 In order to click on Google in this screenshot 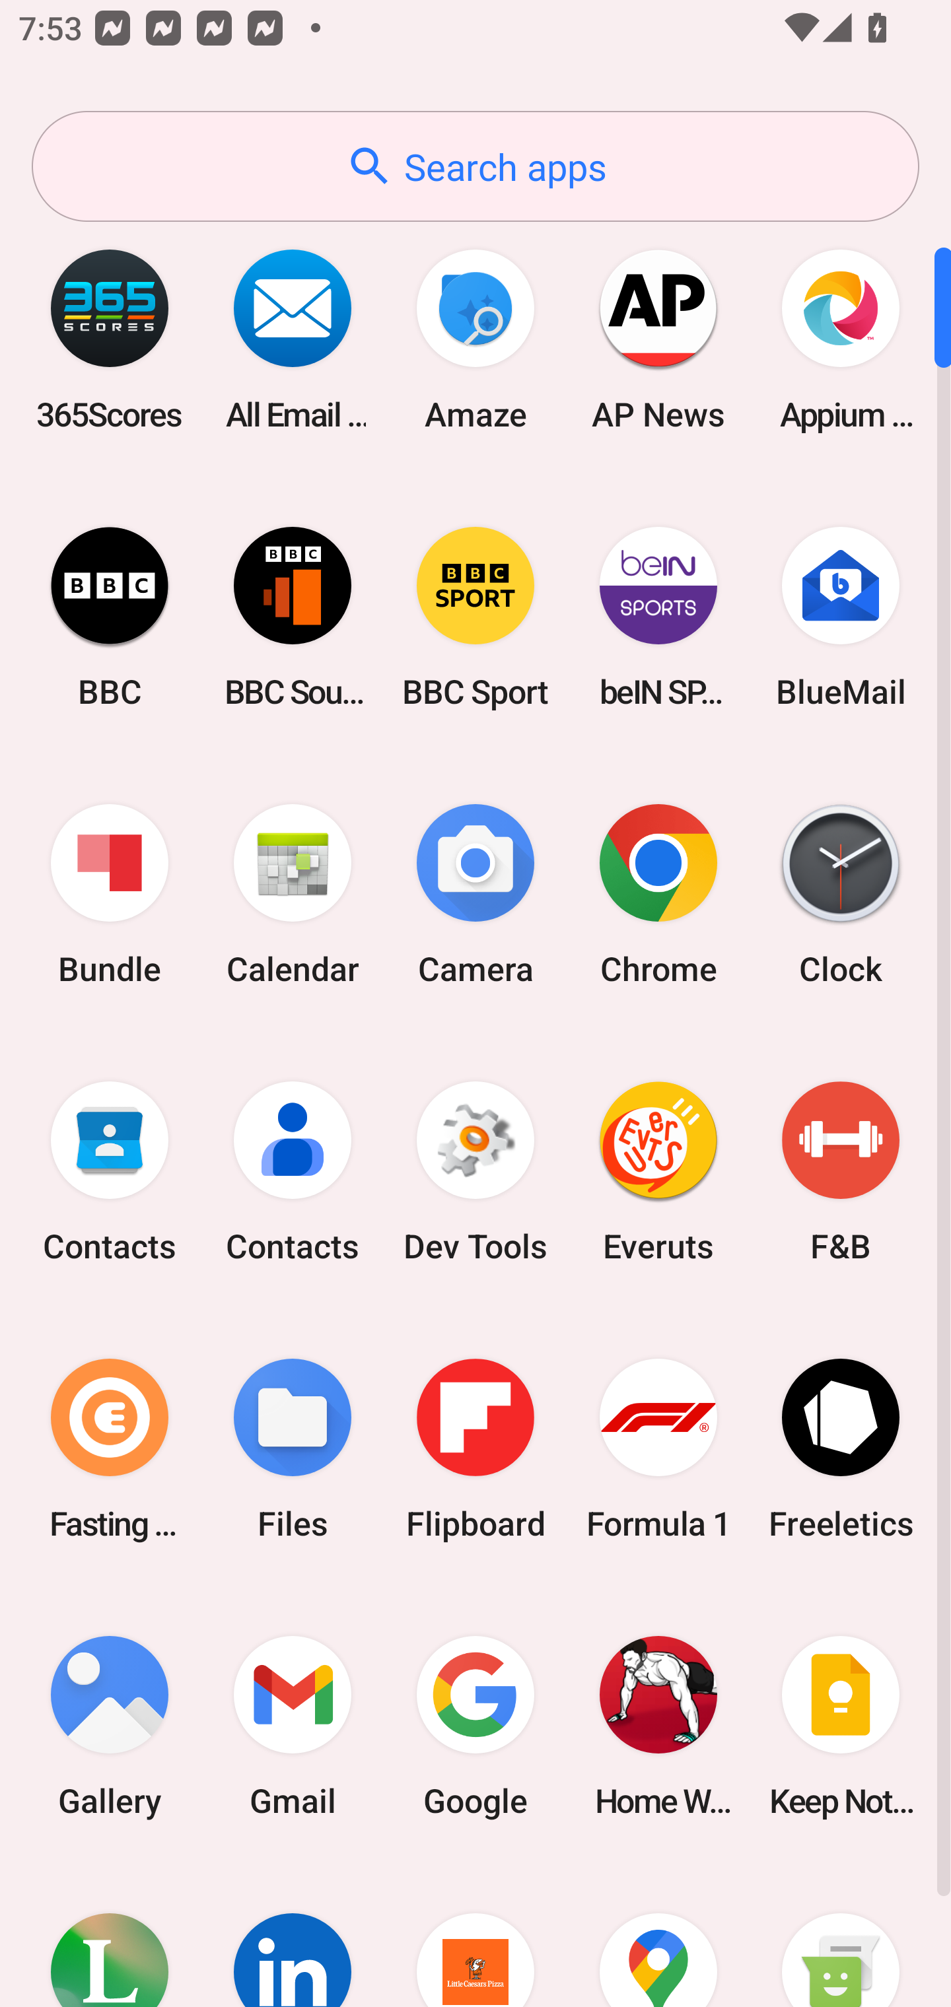, I will do `click(475, 1726)`.